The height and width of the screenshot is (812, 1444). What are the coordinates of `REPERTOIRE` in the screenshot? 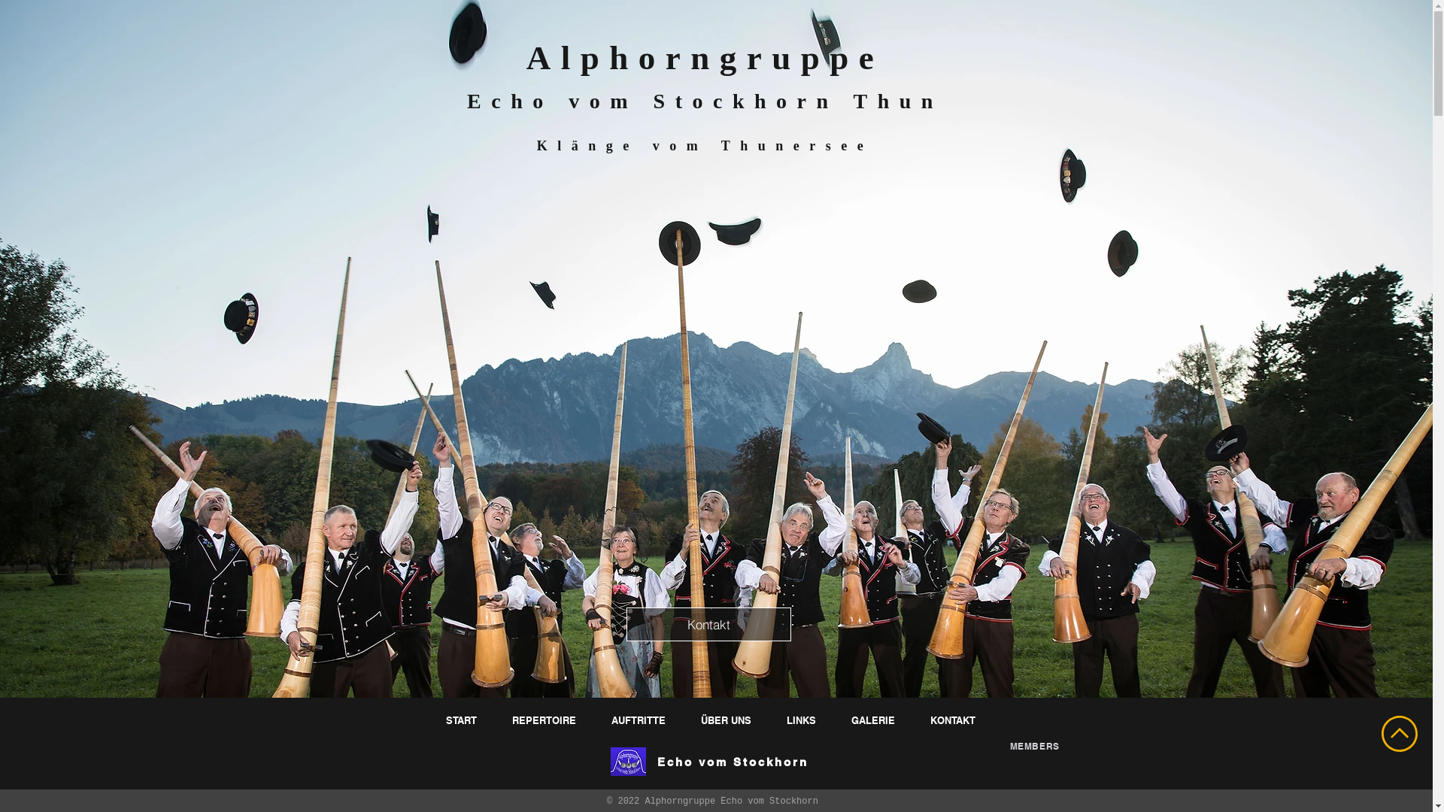 It's located at (546, 720).